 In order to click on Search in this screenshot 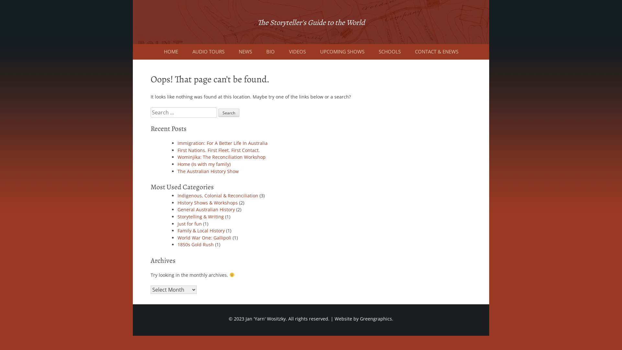, I will do `click(229, 113)`.